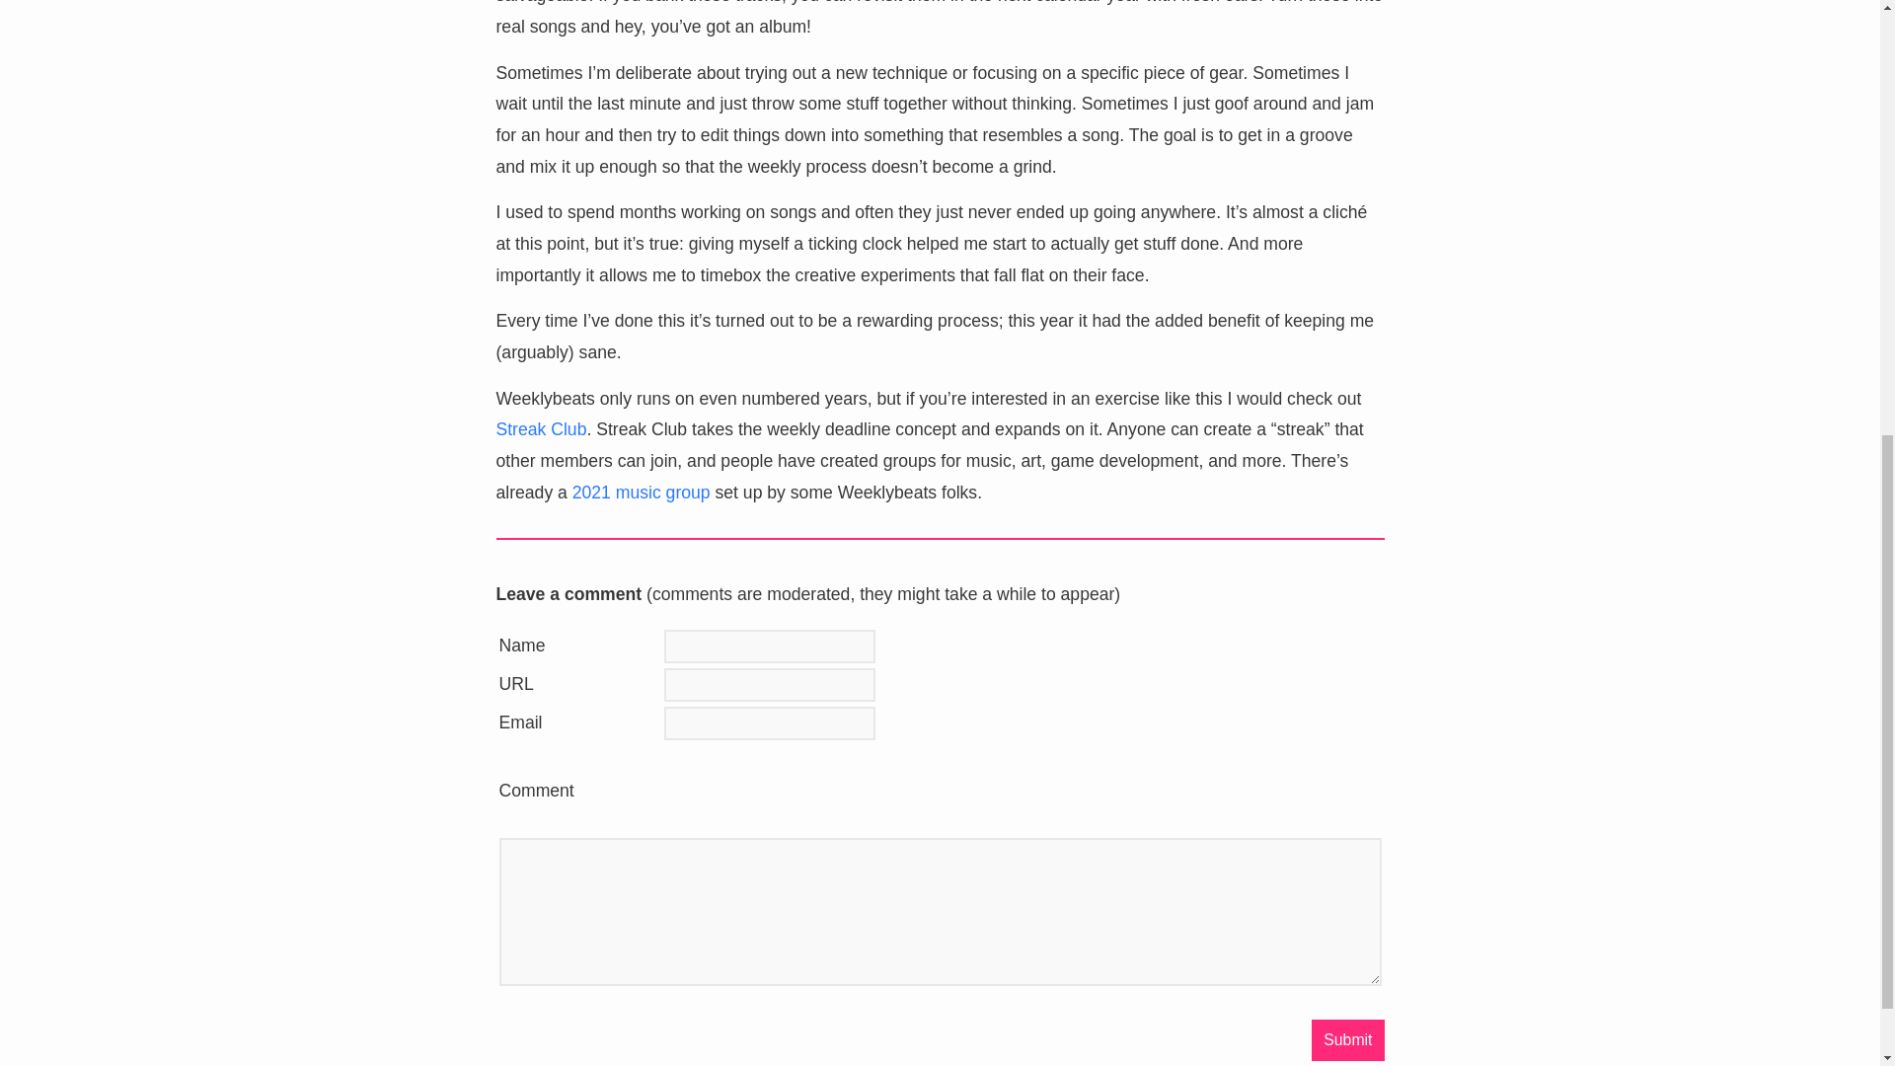 The height and width of the screenshot is (1066, 1895). Describe the element at coordinates (1346, 1039) in the screenshot. I see `Submit` at that location.